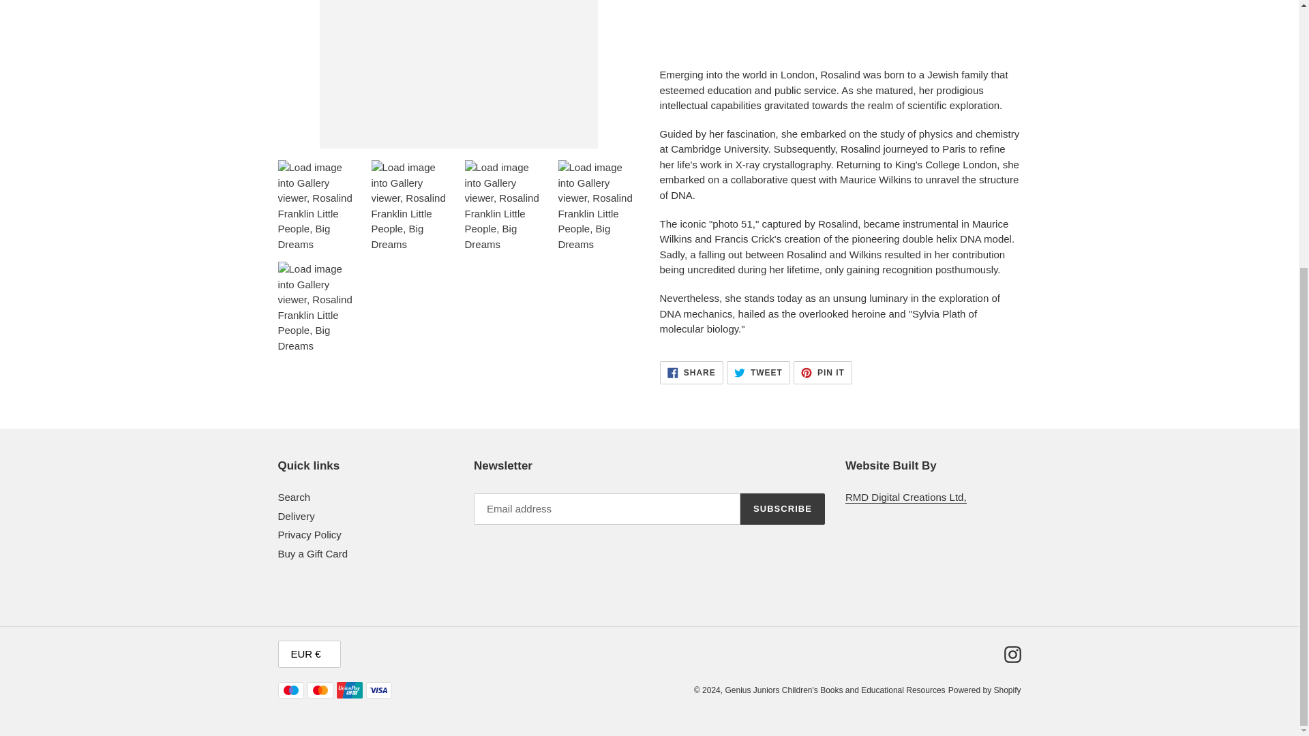 Image resolution: width=1309 pixels, height=736 pixels. Describe the element at coordinates (906, 497) in the screenshot. I see `RMD Digital Creations Ltd,` at that location.